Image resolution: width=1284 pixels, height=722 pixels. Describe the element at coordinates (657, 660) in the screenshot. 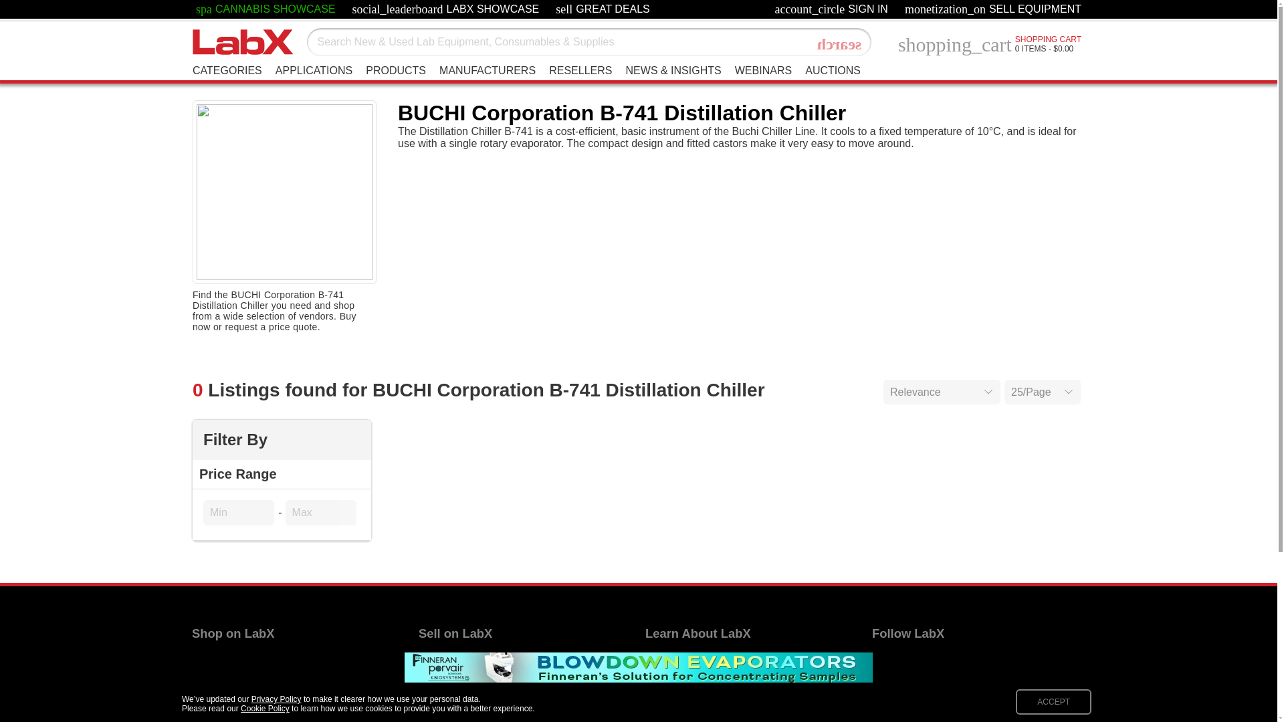

I see `Help` at that location.